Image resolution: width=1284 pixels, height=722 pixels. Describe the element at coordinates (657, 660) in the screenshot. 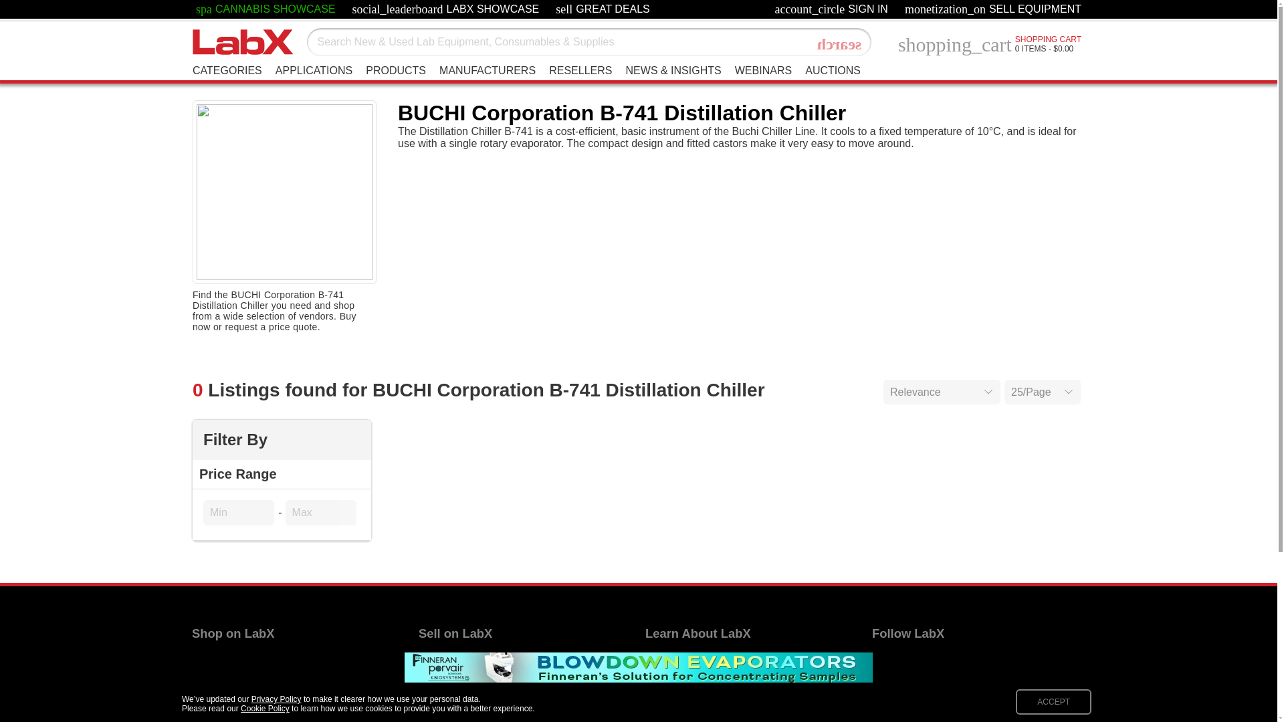

I see `Help` at that location.